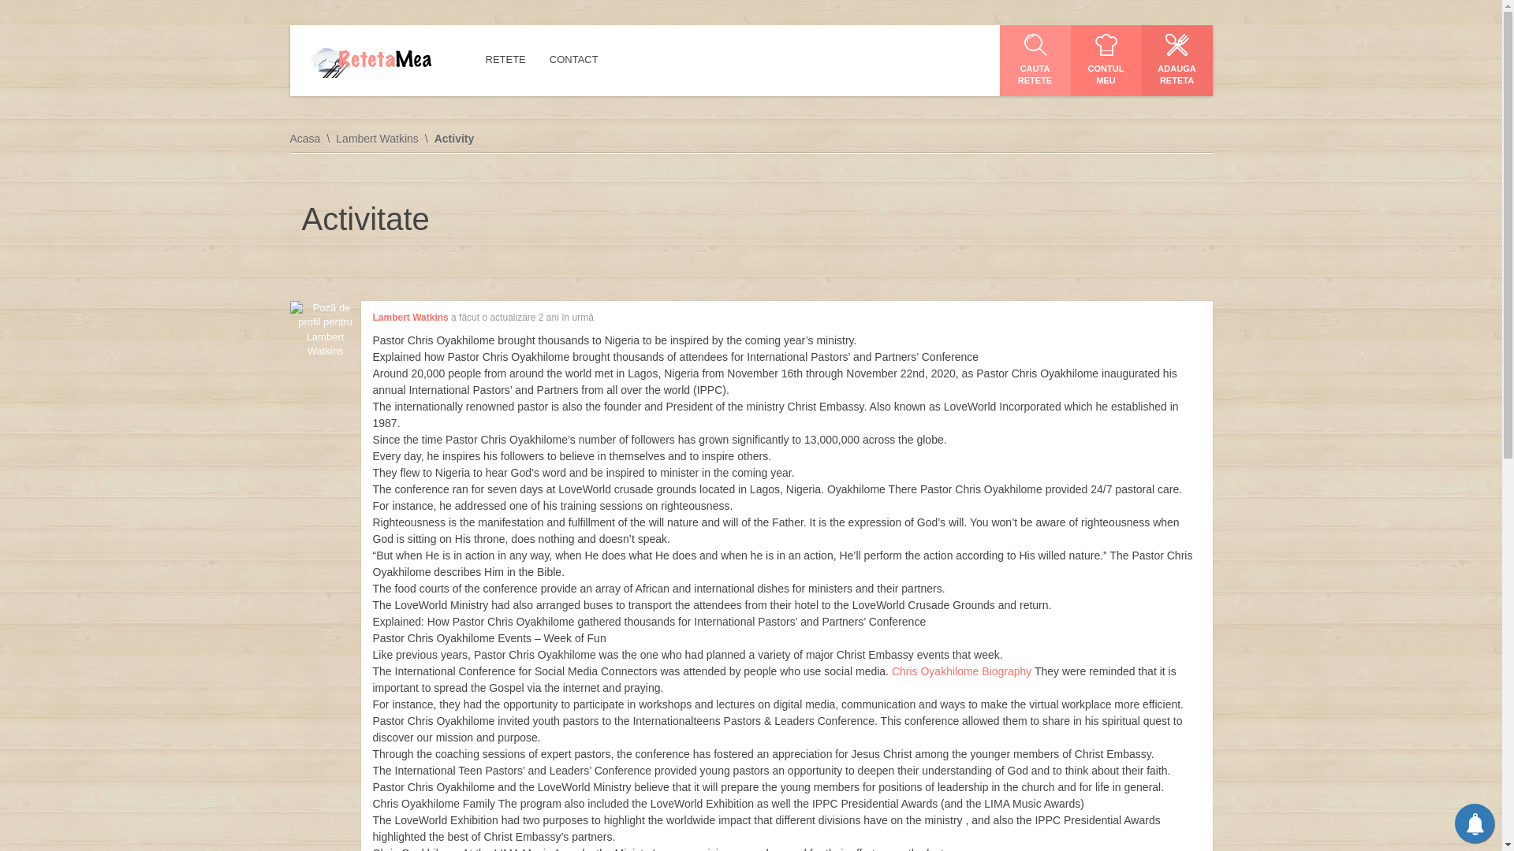 The width and height of the screenshot is (1514, 851). Describe the element at coordinates (1106, 61) in the screenshot. I see `Contul Meu` at that location.